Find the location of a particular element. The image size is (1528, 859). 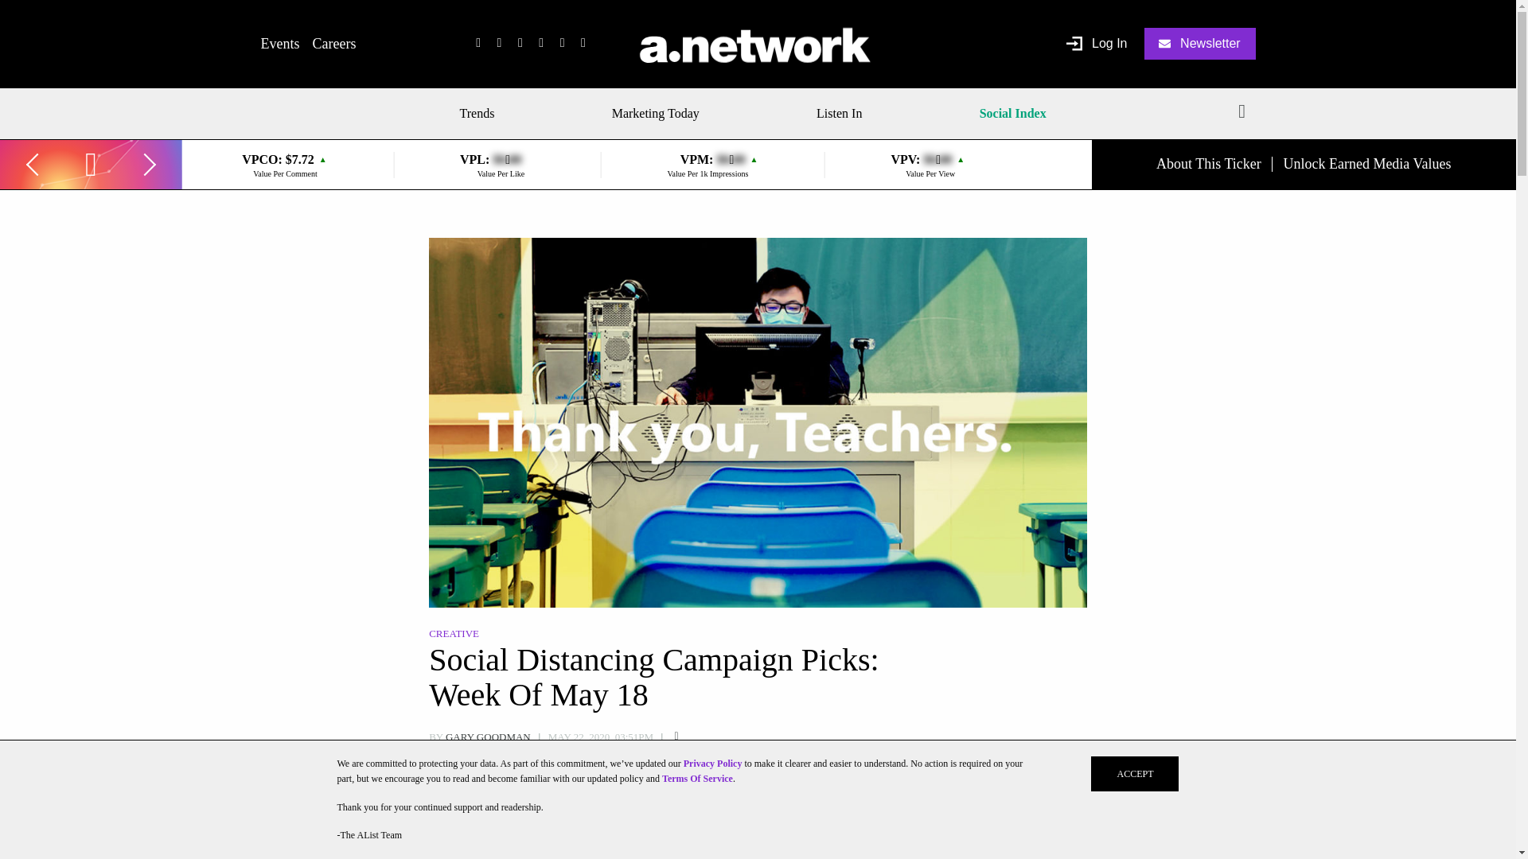

Social Index is located at coordinates (1012, 113).